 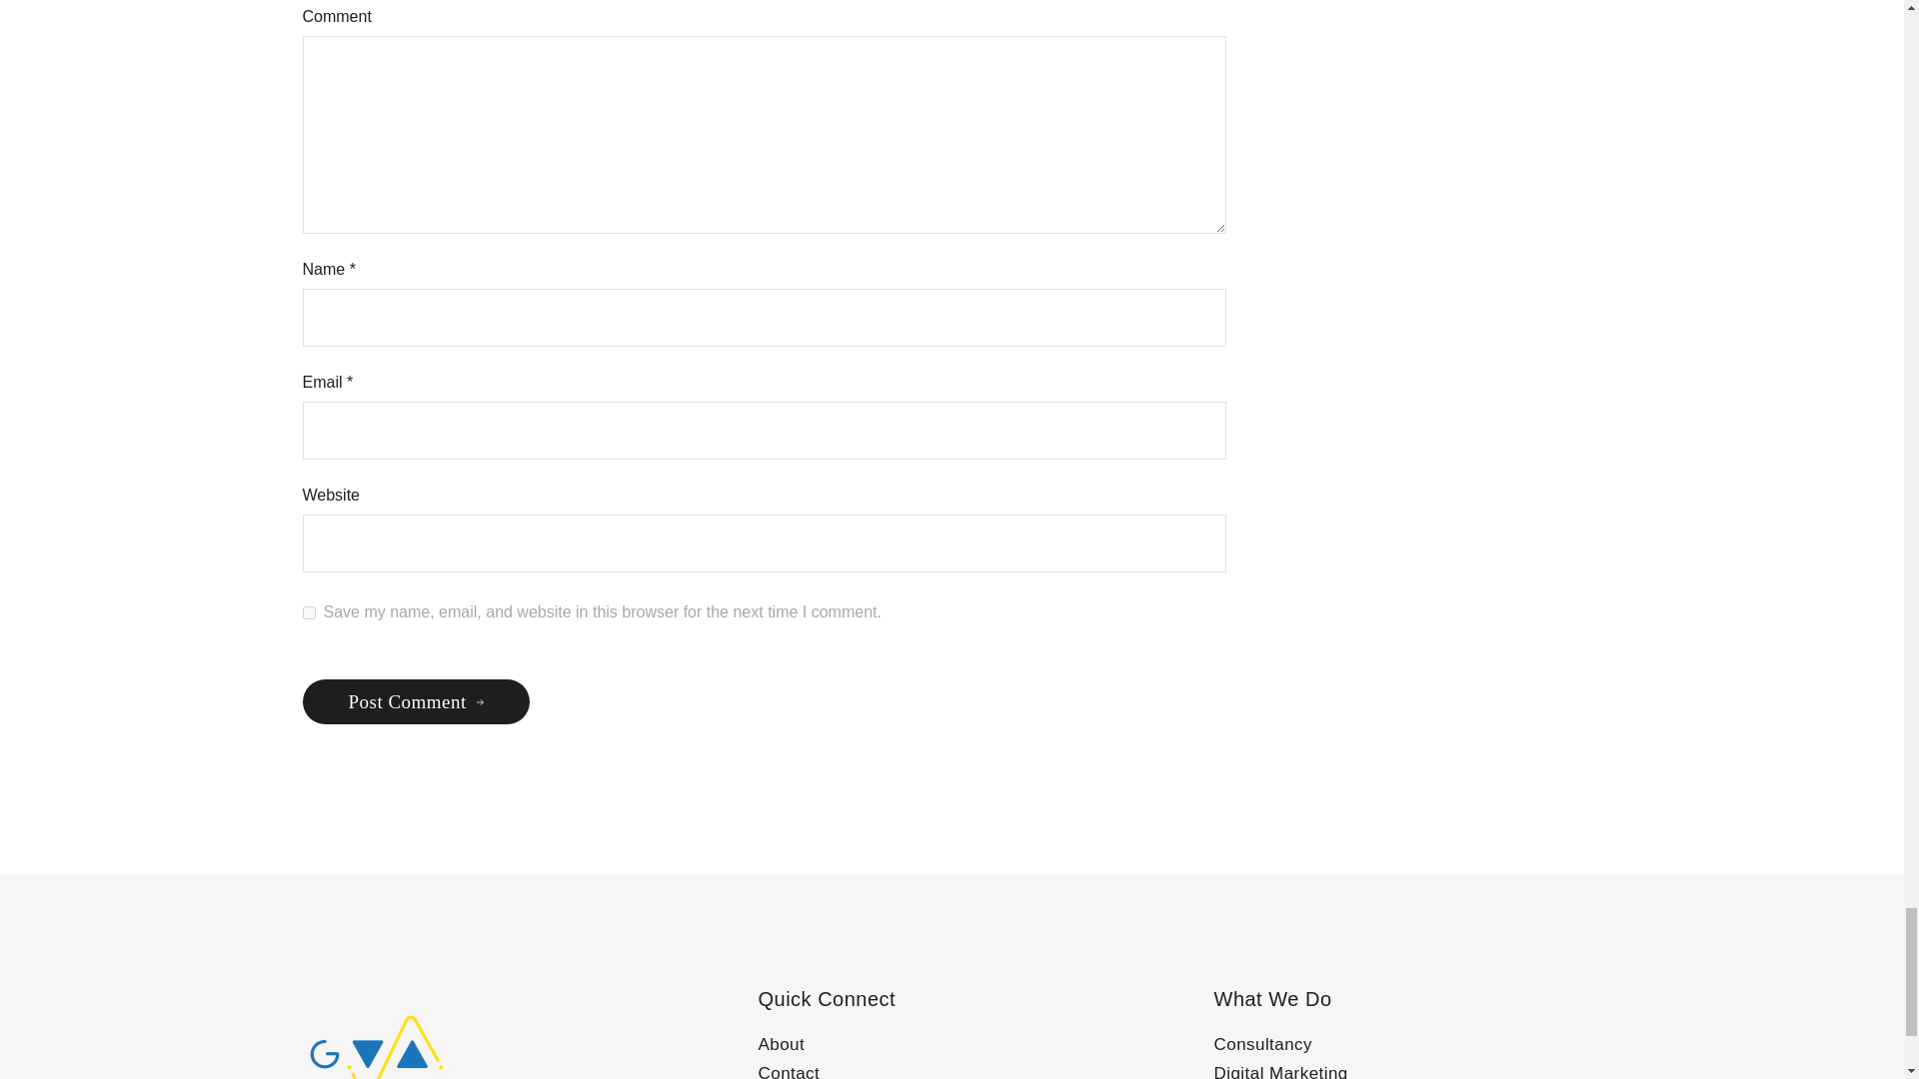 I want to click on Digital Marketing, so click(x=1279, y=1071).